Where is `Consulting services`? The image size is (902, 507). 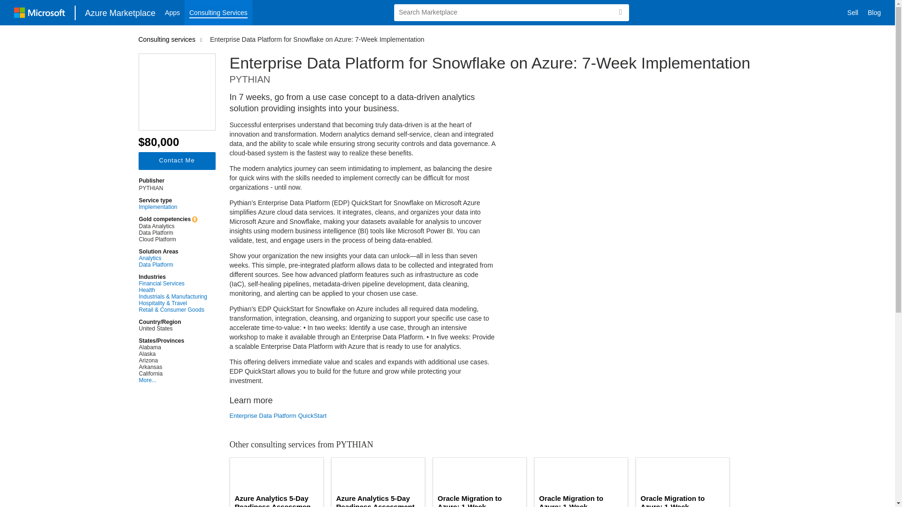
Consulting services is located at coordinates (168, 39).